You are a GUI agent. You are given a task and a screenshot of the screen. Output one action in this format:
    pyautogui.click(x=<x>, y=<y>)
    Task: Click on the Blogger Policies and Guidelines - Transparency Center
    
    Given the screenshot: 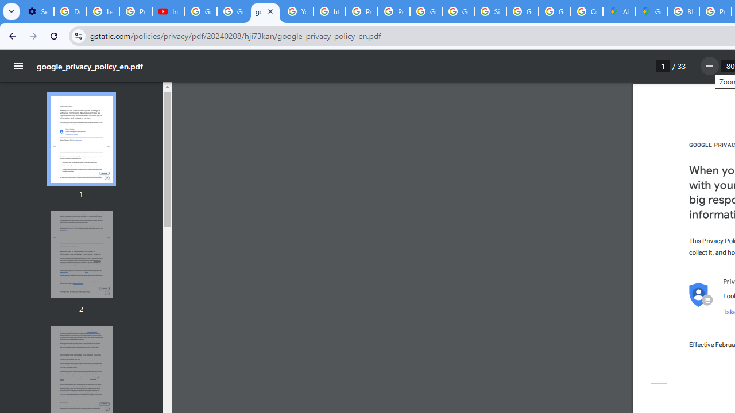 What is the action you would take?
    pyautogui.click(x=683, y=11)
    